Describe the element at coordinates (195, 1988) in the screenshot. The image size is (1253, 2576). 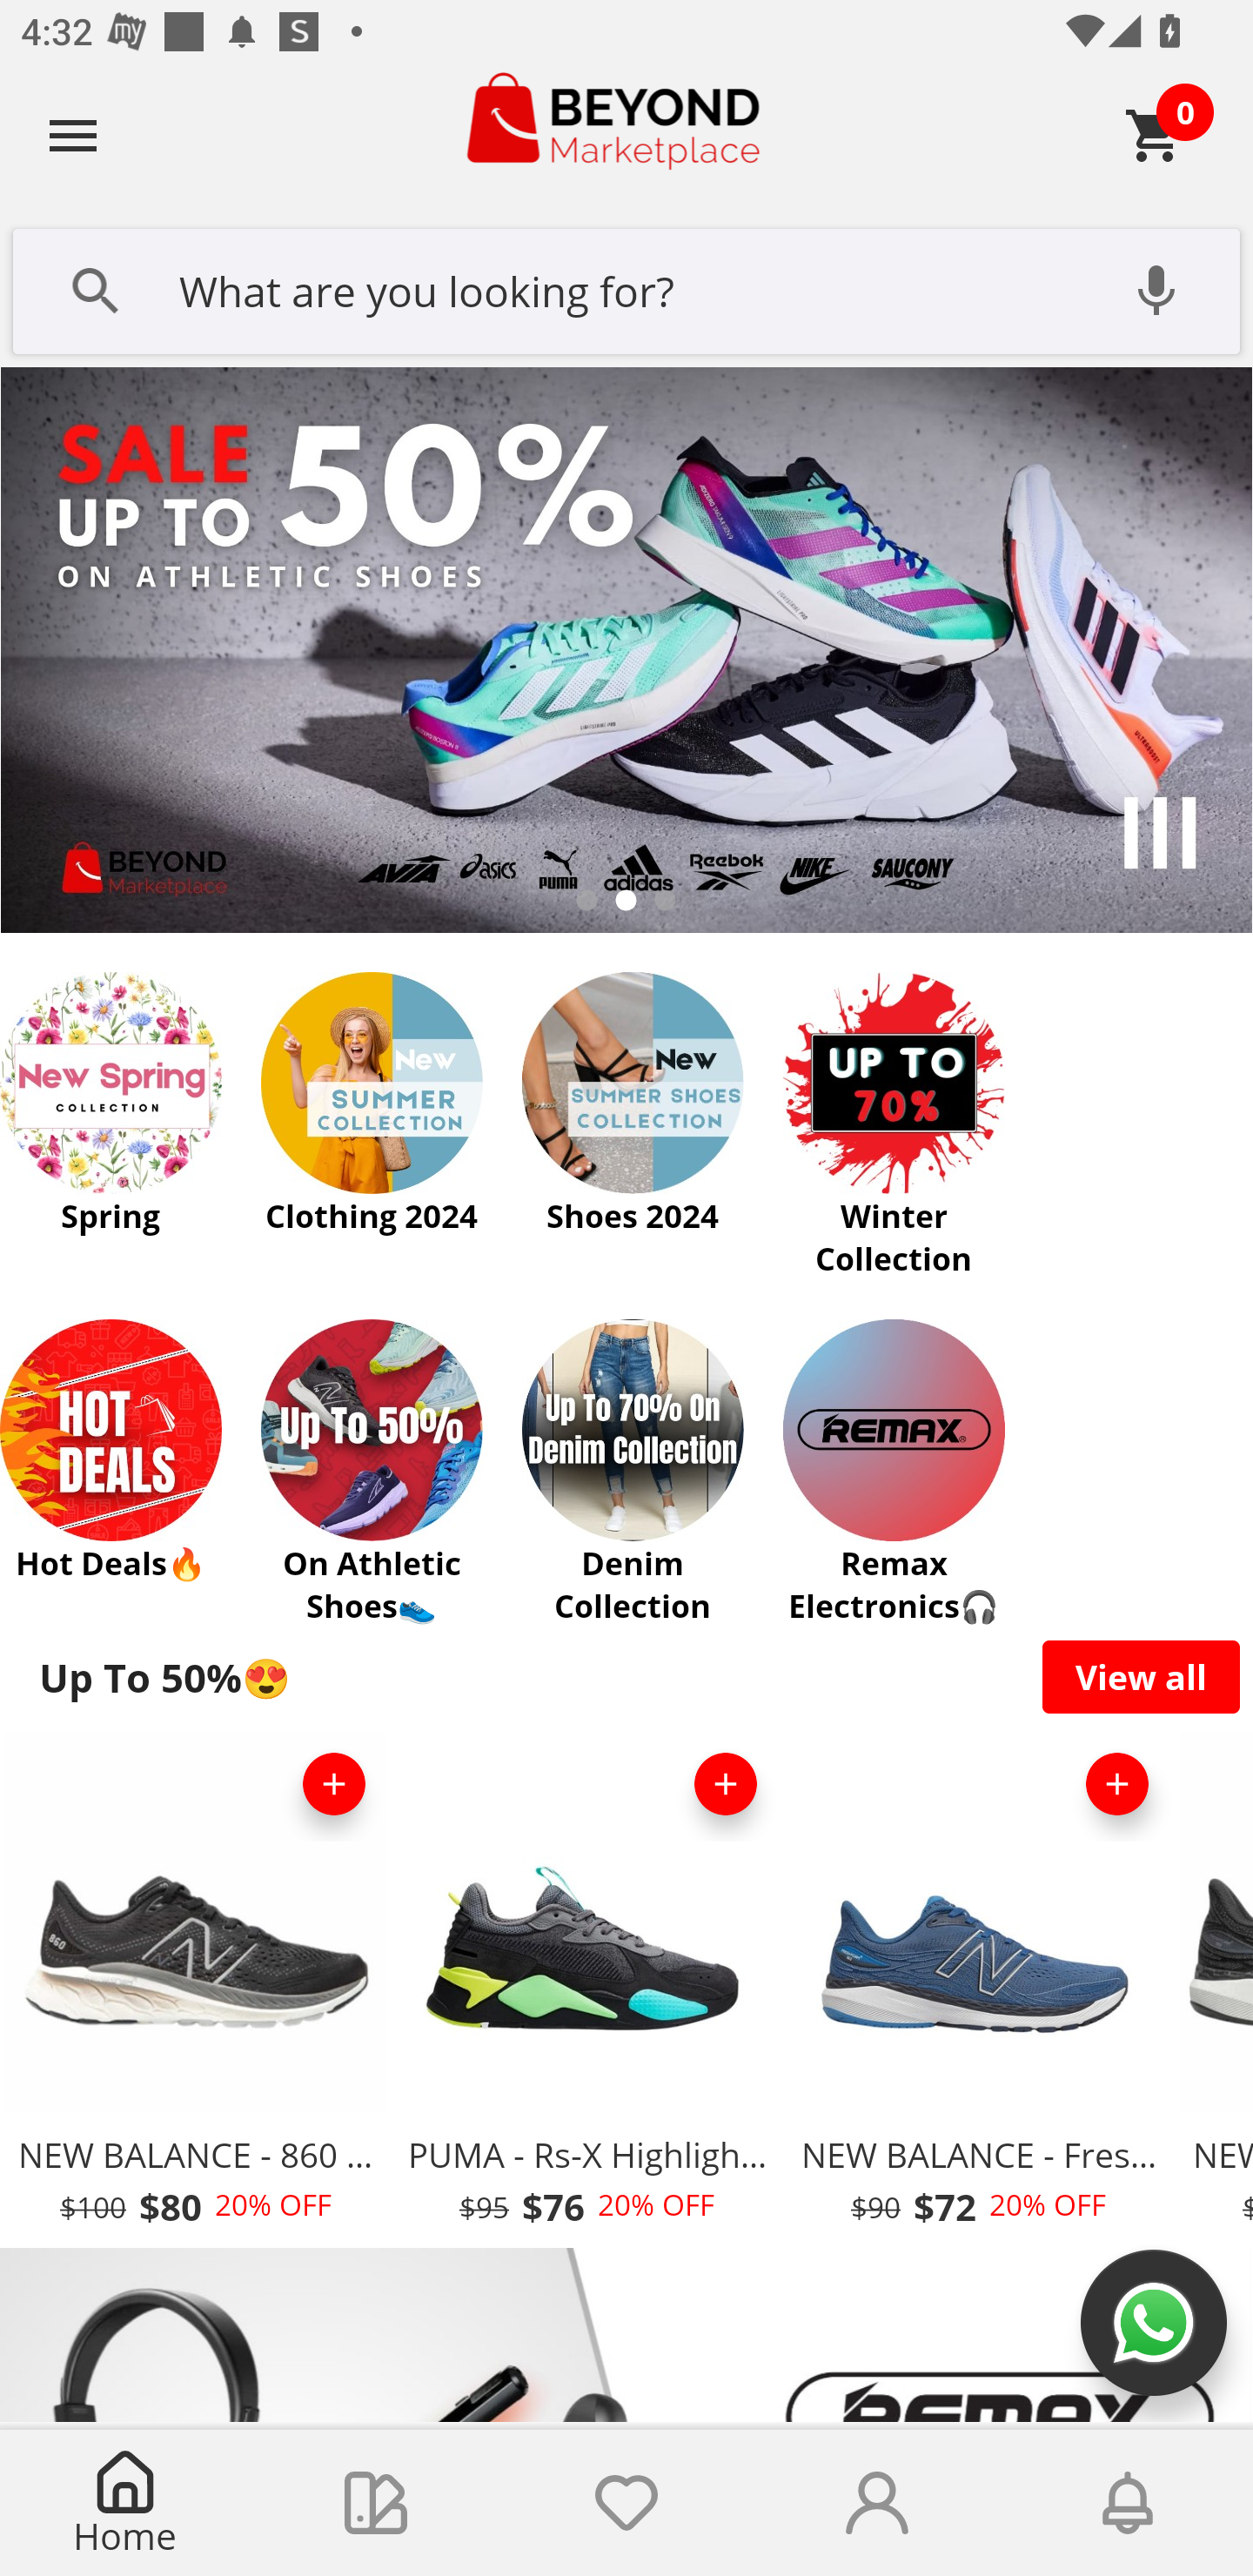
I see `NEW BALANCE - 860 Running Shoes $100 $80 20% OFF` at that location.